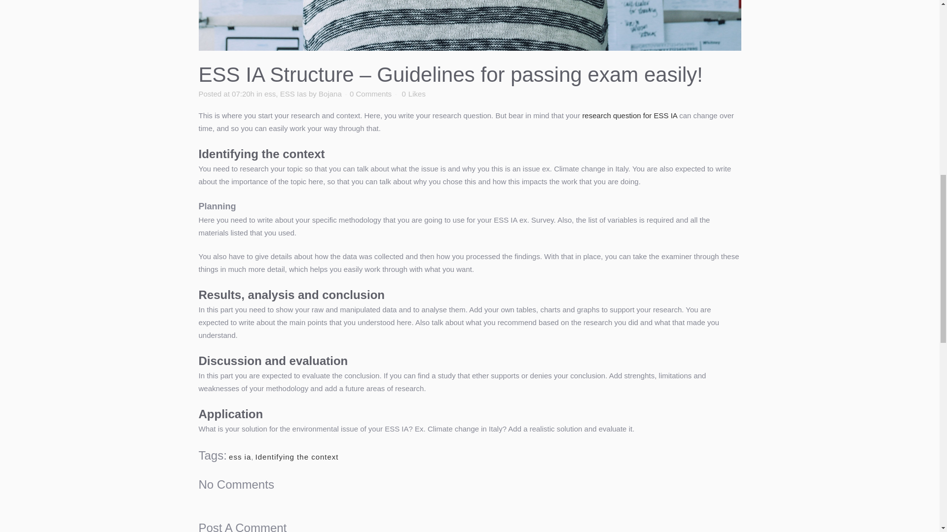 The width and height of the screenshot is (947, 532). Describe the element at coordinates (370, 94) in the screenshot. I see `0 Comments` at that location.